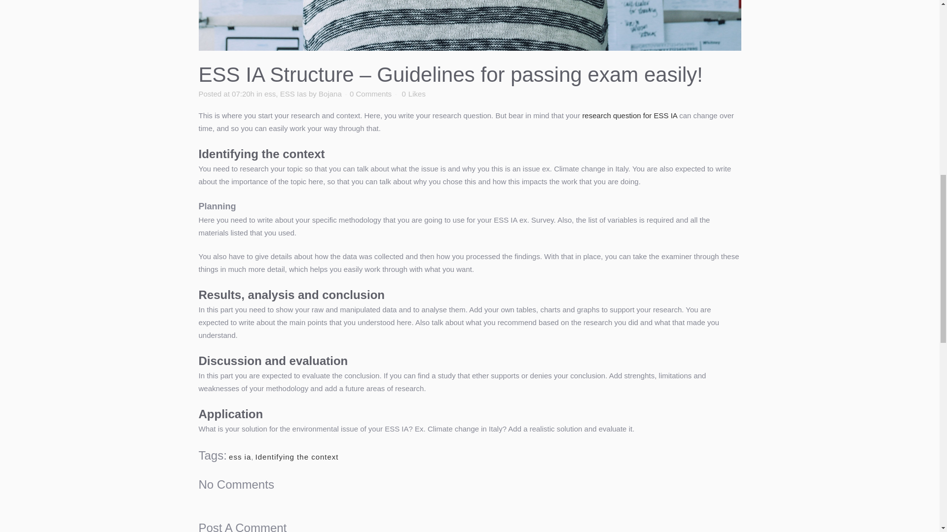 The width and height of the screenshot is (947, 532). Describe the element at coordinates (370, 94) in the screenshot. I see `0 Comments` at that location.